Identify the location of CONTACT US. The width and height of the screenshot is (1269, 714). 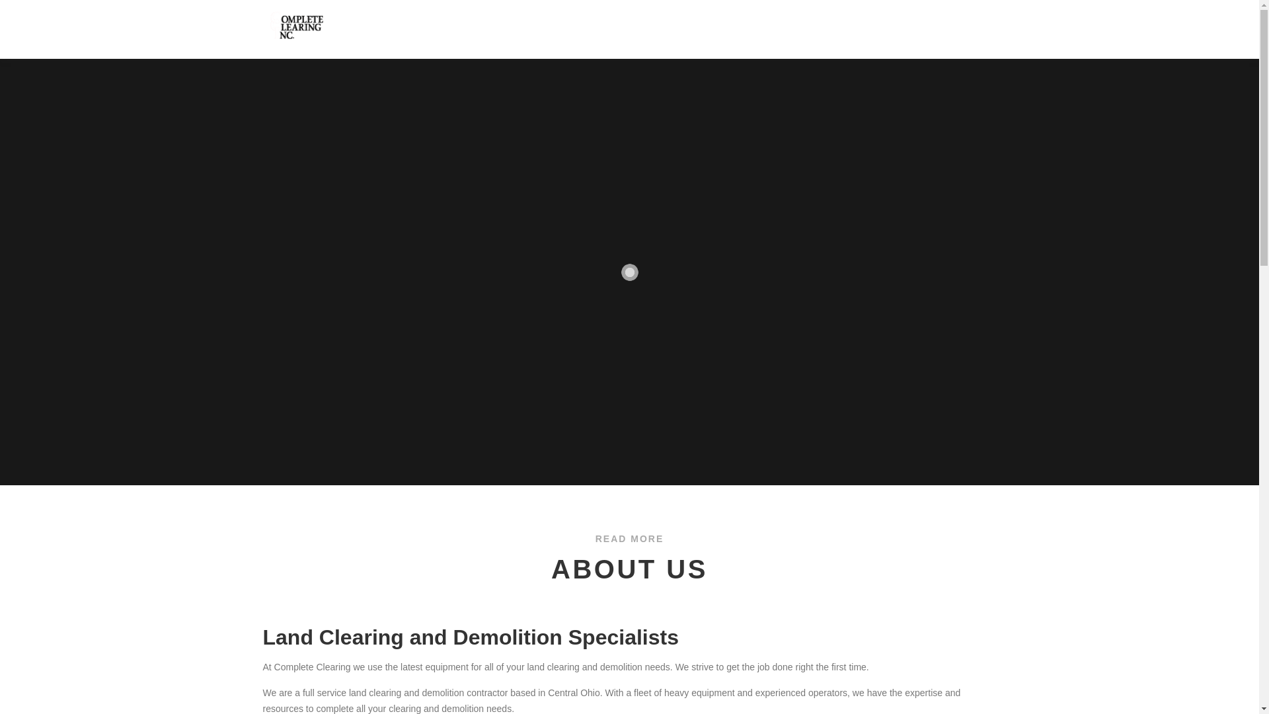
(959, 24).